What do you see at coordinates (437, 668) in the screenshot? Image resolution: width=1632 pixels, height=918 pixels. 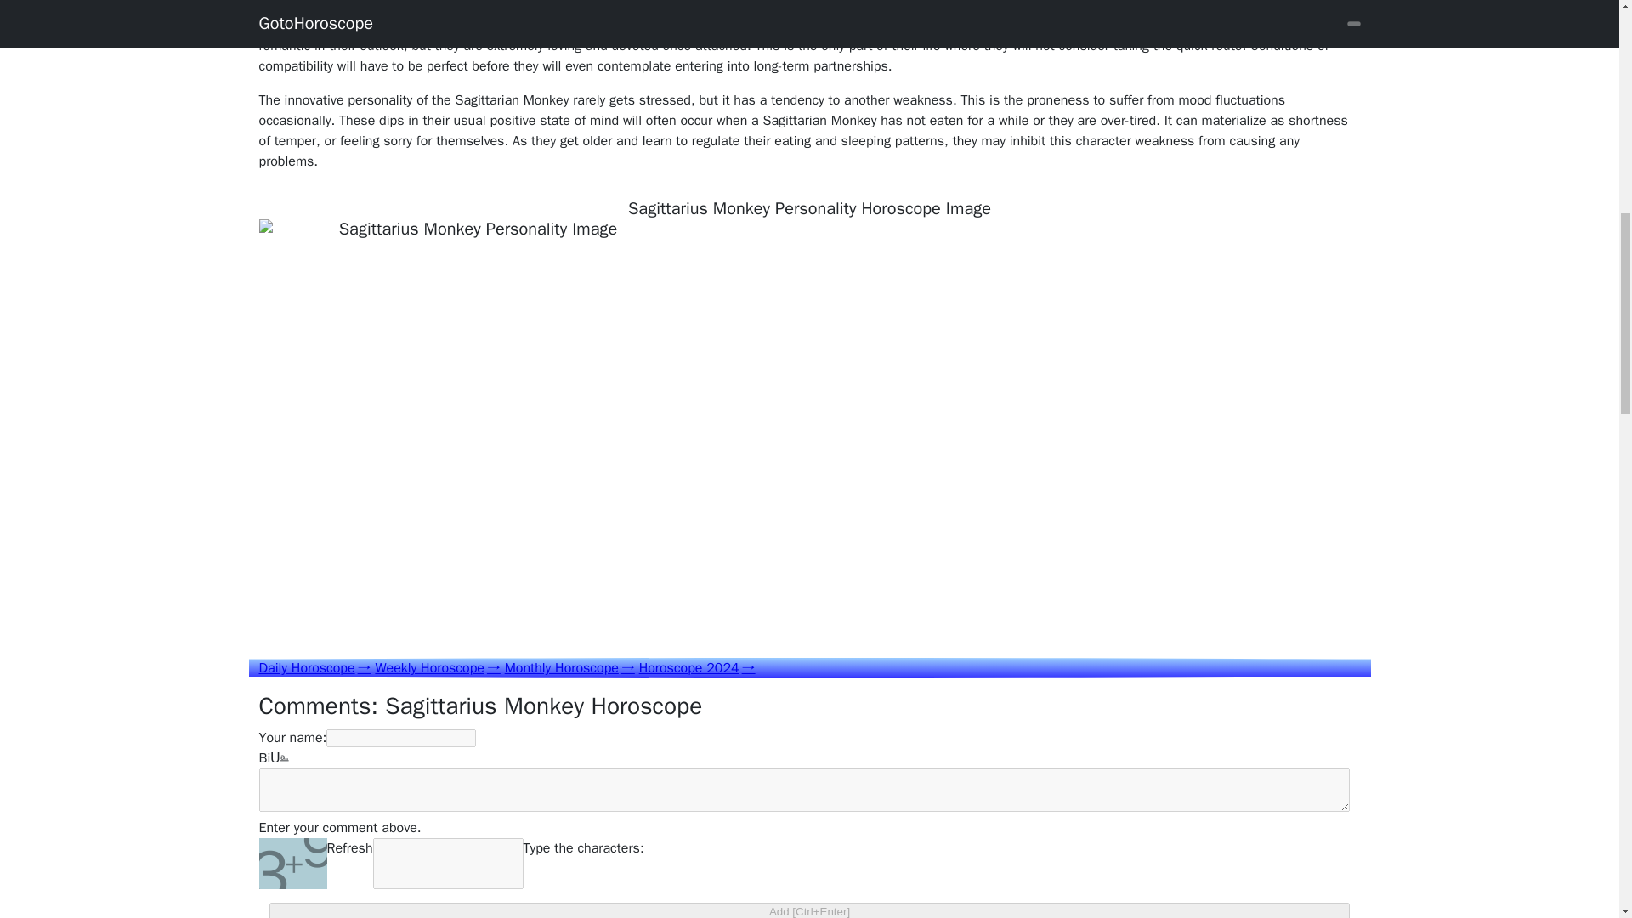 I see `Weekly Horoscope` at bounding box center [437, 668].